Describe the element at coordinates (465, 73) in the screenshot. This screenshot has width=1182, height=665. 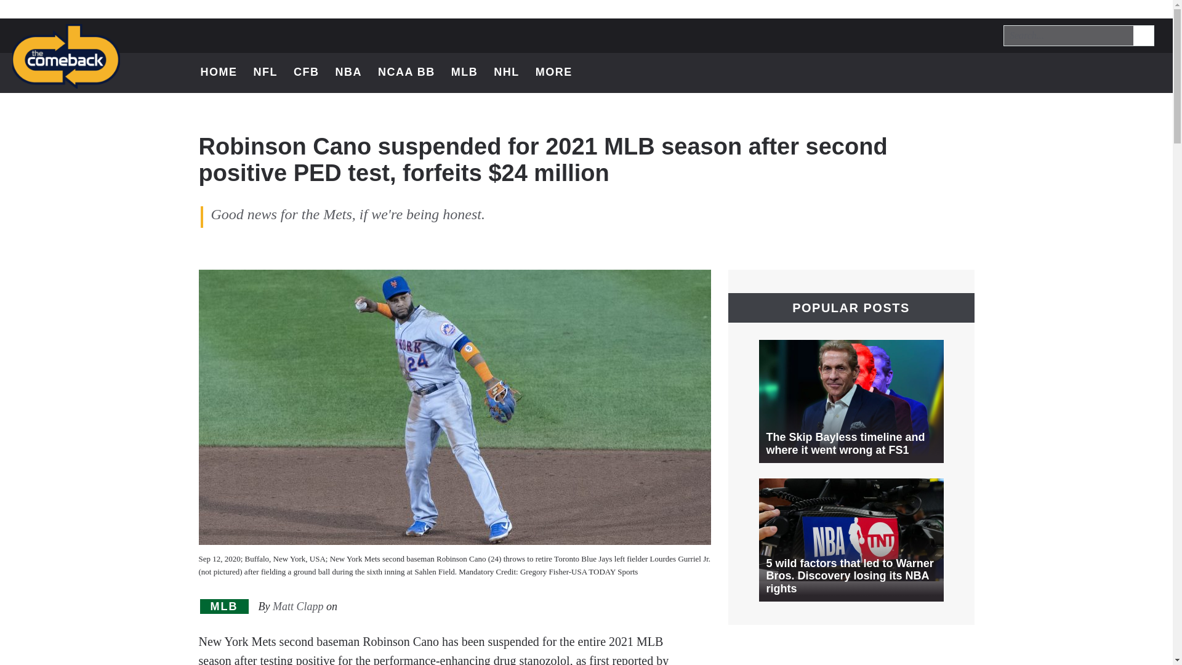
I see `MLB` at that location.